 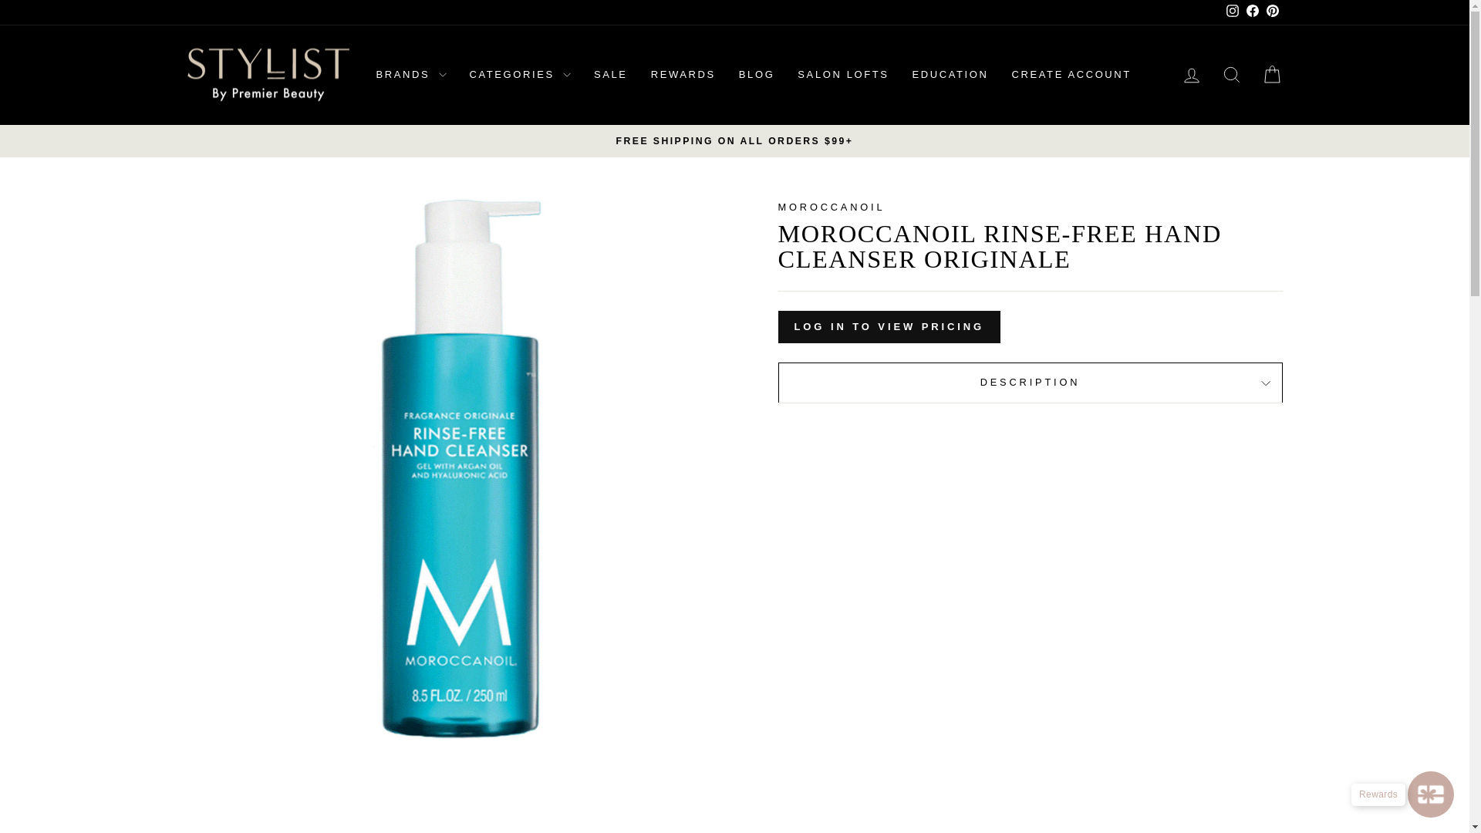 What do you see at coordinates (1191, 76) in the screenshot?
I see `ACCOUNT` at bounding box center [1191, 76].